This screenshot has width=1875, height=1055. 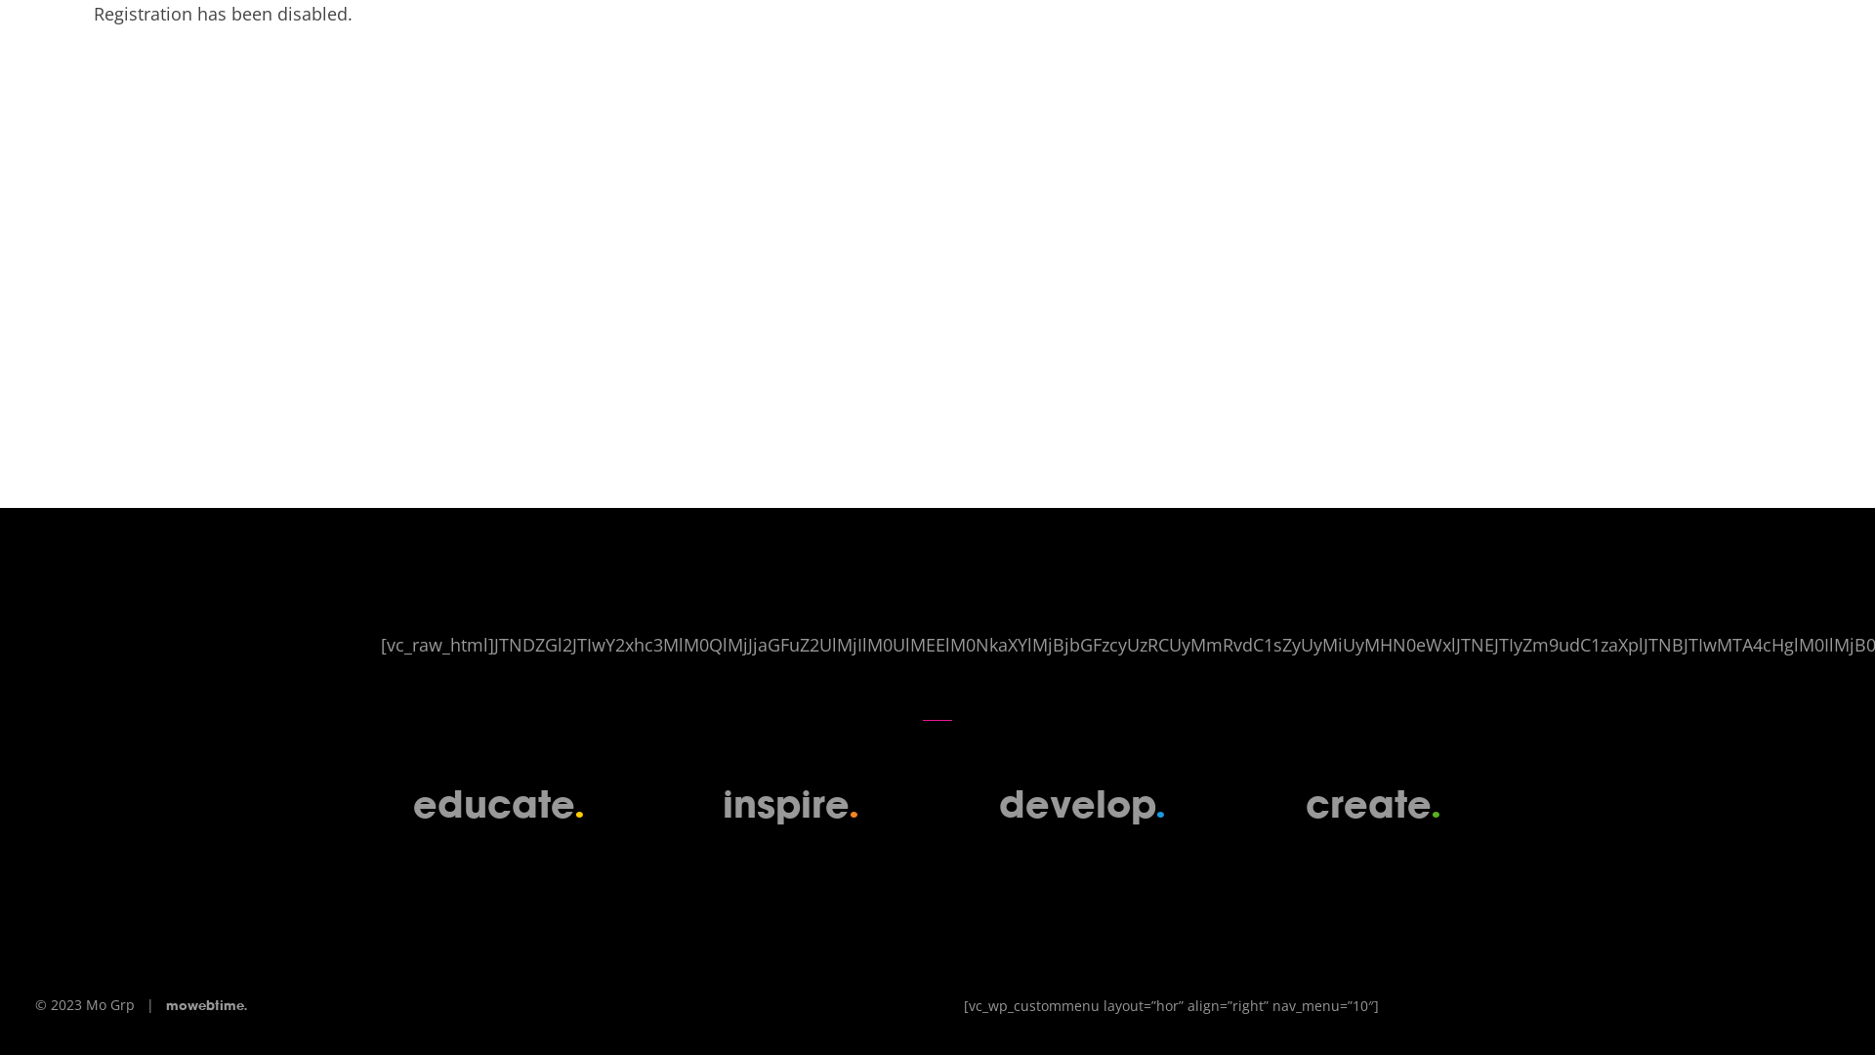 I want to click on mowebtime., so click(x=207, y=1006).